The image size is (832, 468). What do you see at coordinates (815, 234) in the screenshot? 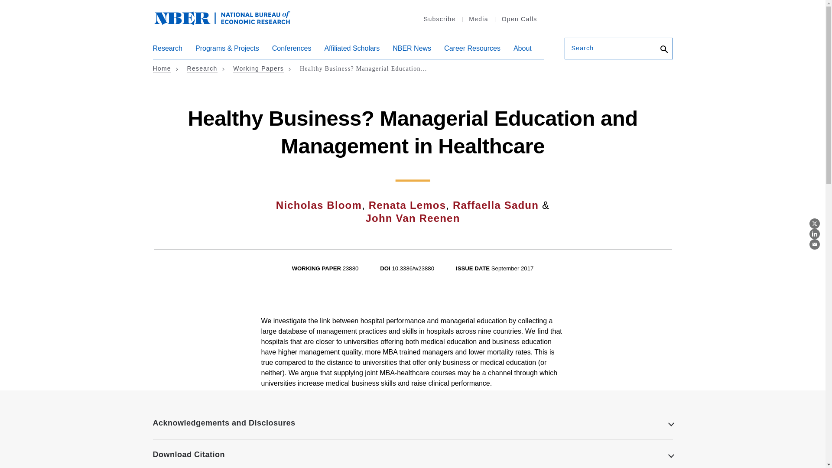
I see `LinkedIn` at bounding box center [815, 234].